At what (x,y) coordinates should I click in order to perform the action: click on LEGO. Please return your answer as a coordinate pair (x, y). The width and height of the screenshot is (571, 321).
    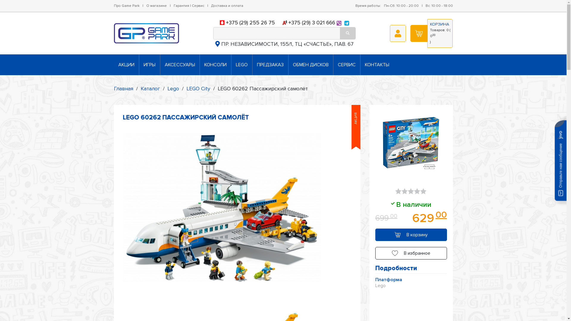
    Looking at the image, I should click on (242, 65).